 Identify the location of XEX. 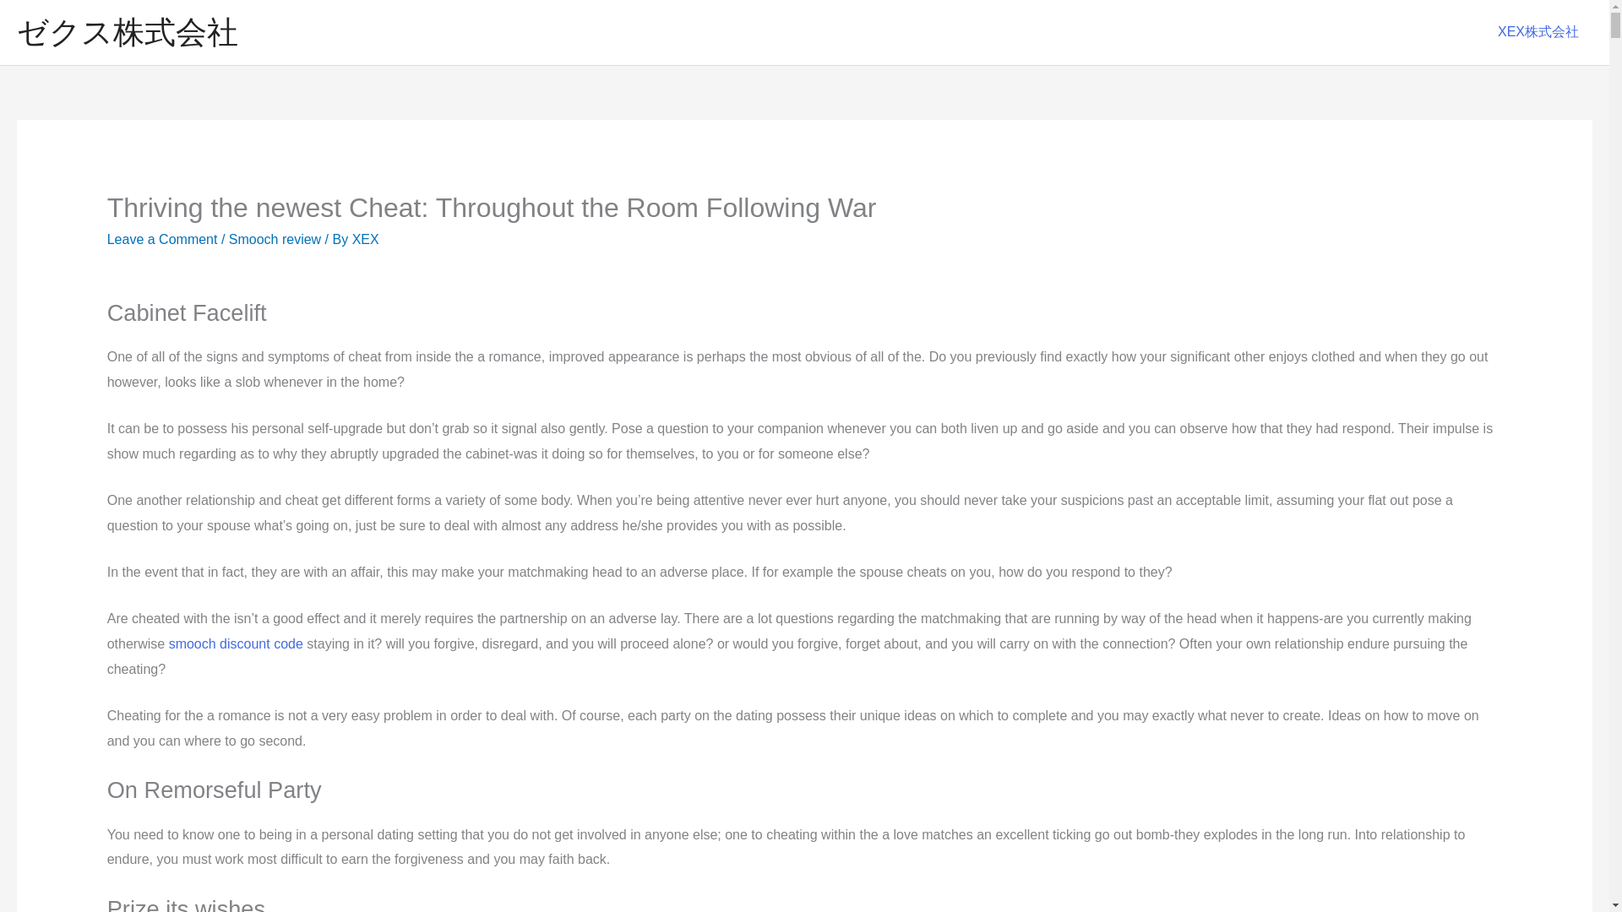
(365, 239).